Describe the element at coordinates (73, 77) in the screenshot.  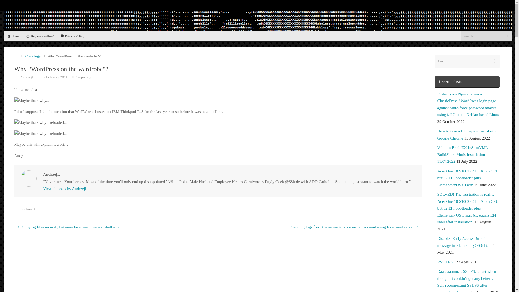
I see `Categories` at that location.